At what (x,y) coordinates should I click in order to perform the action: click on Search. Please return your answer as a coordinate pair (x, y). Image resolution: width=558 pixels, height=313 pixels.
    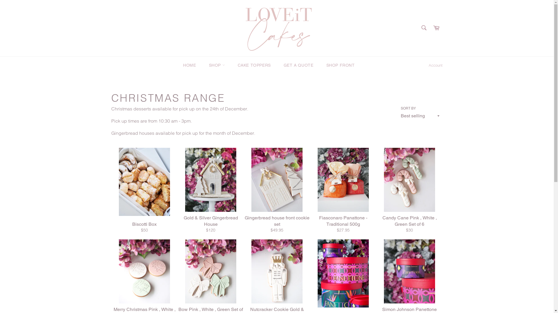
    Looking at the image, I should click on (424, 28).